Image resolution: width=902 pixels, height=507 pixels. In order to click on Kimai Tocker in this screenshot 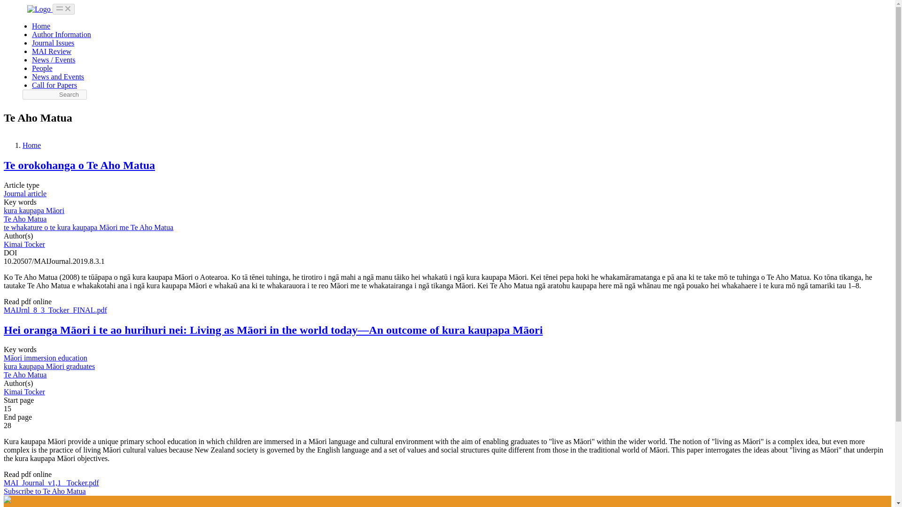, I will do `click(24, 244)`.